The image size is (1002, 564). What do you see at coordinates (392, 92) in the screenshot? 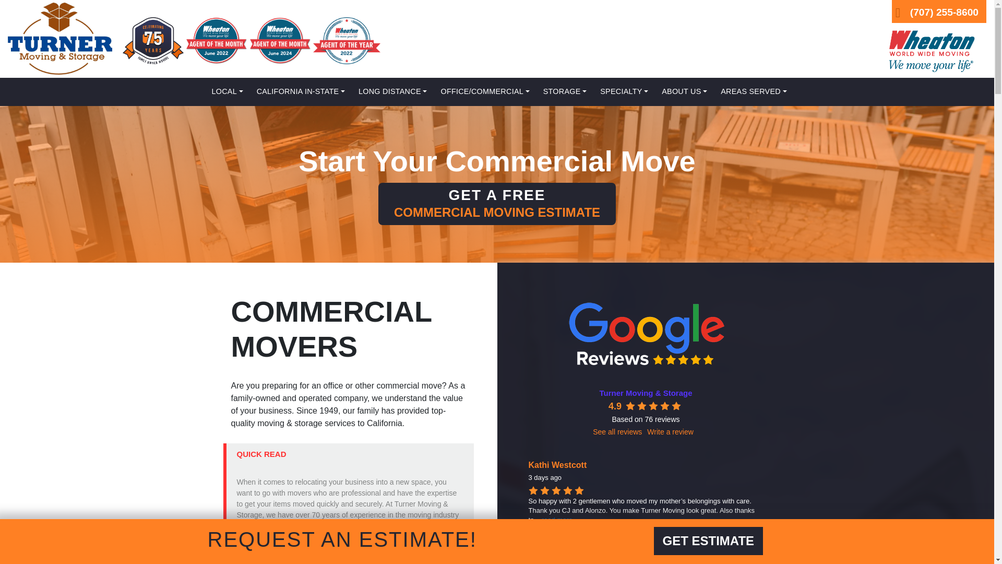
I see `LONG DISTANCE` at bounding box center [392, 92].